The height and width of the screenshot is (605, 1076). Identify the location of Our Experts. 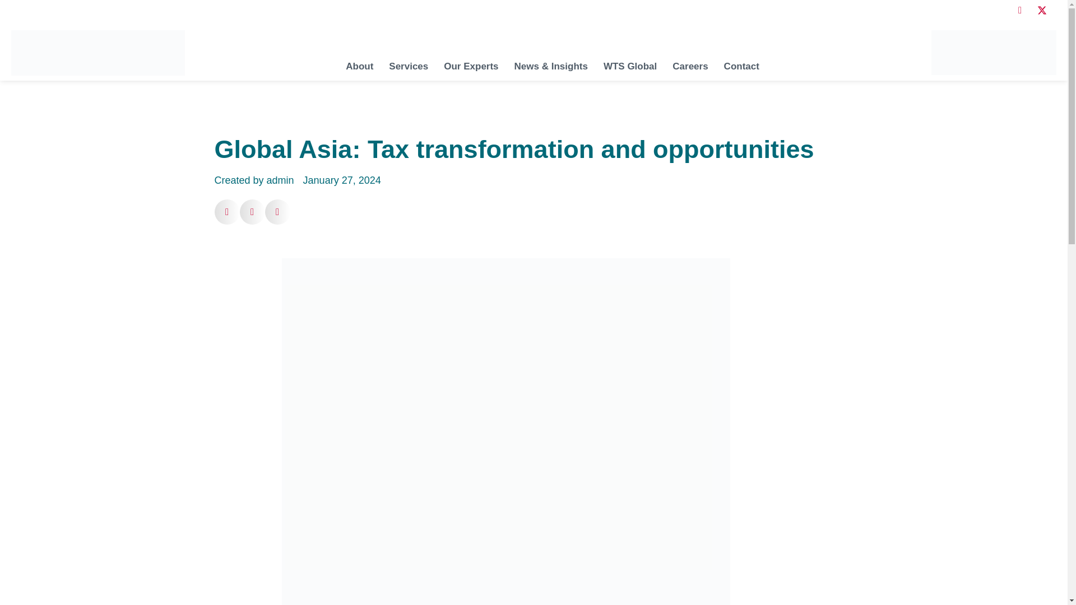
(471, 66).